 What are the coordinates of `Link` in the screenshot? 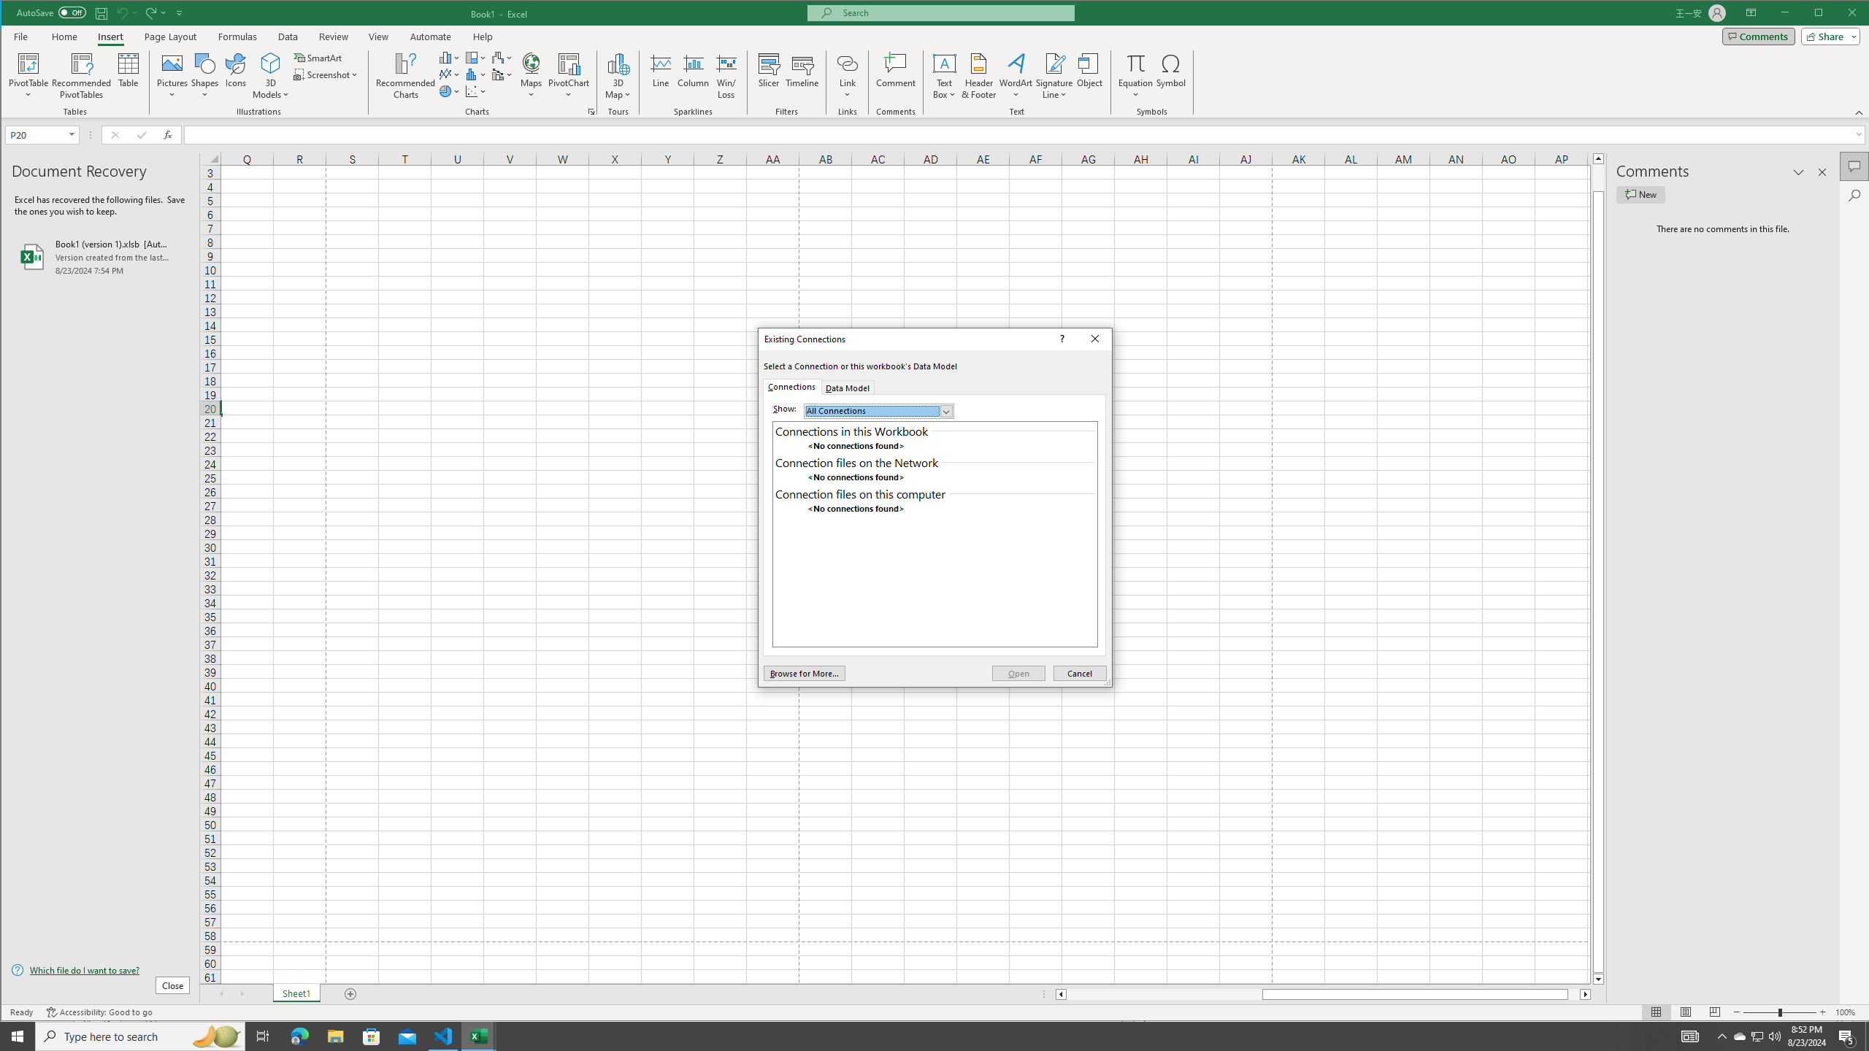 It's located at (847, 76).